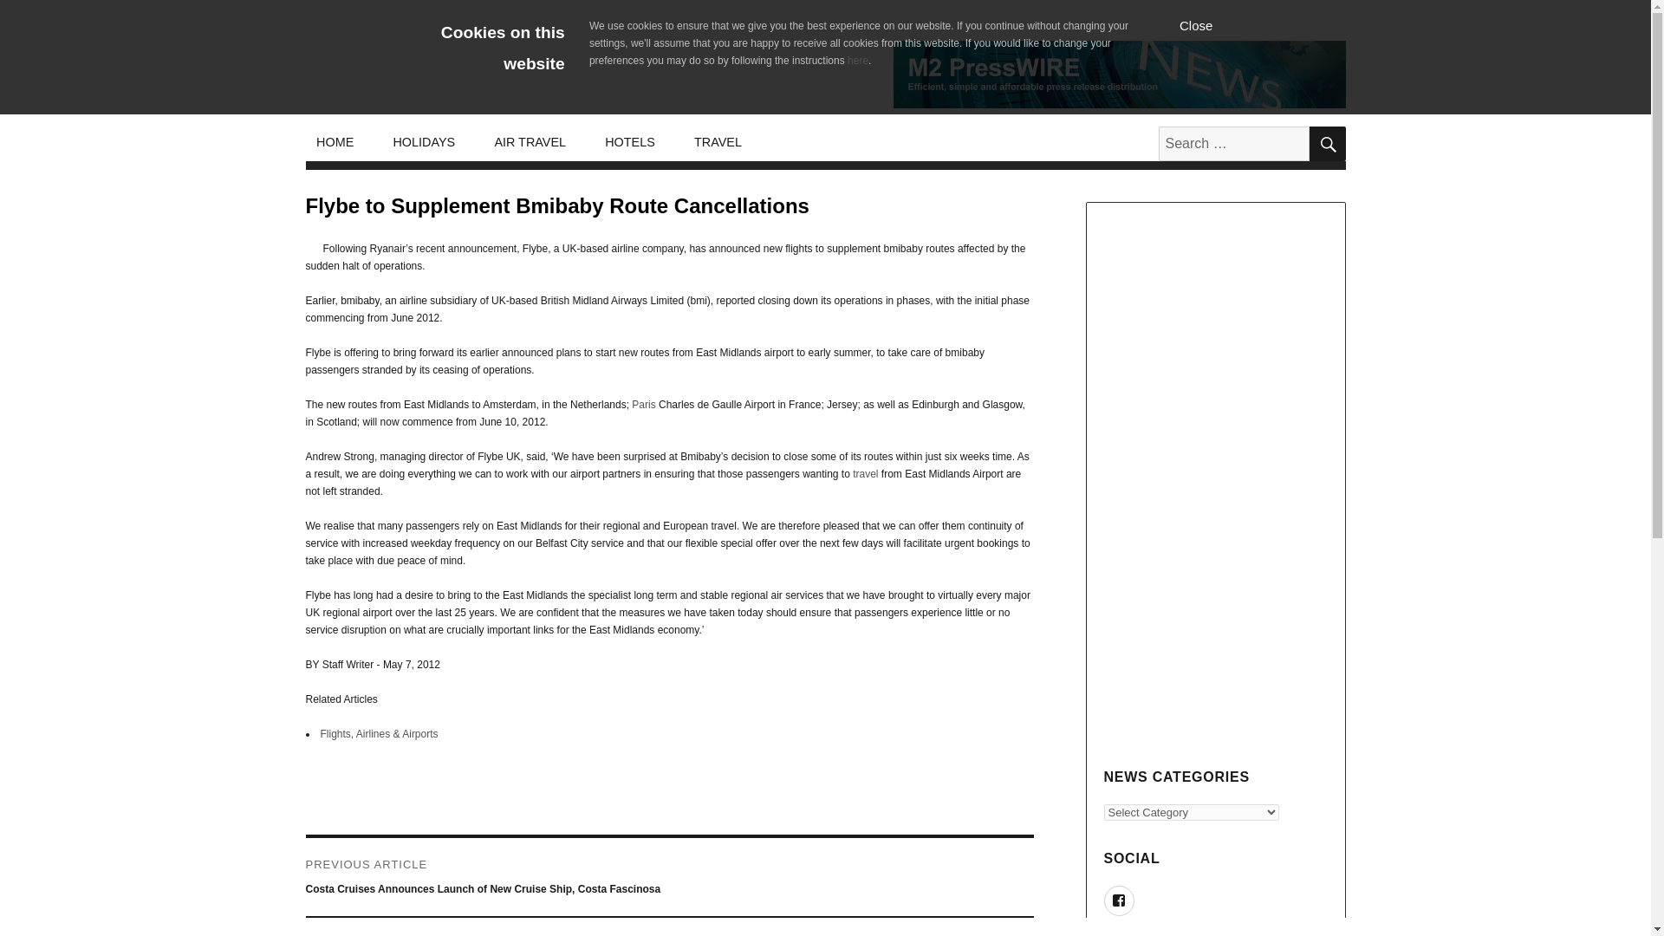 This screenshot has height=936, width=1664. I want to click on here, so click(858, 60).